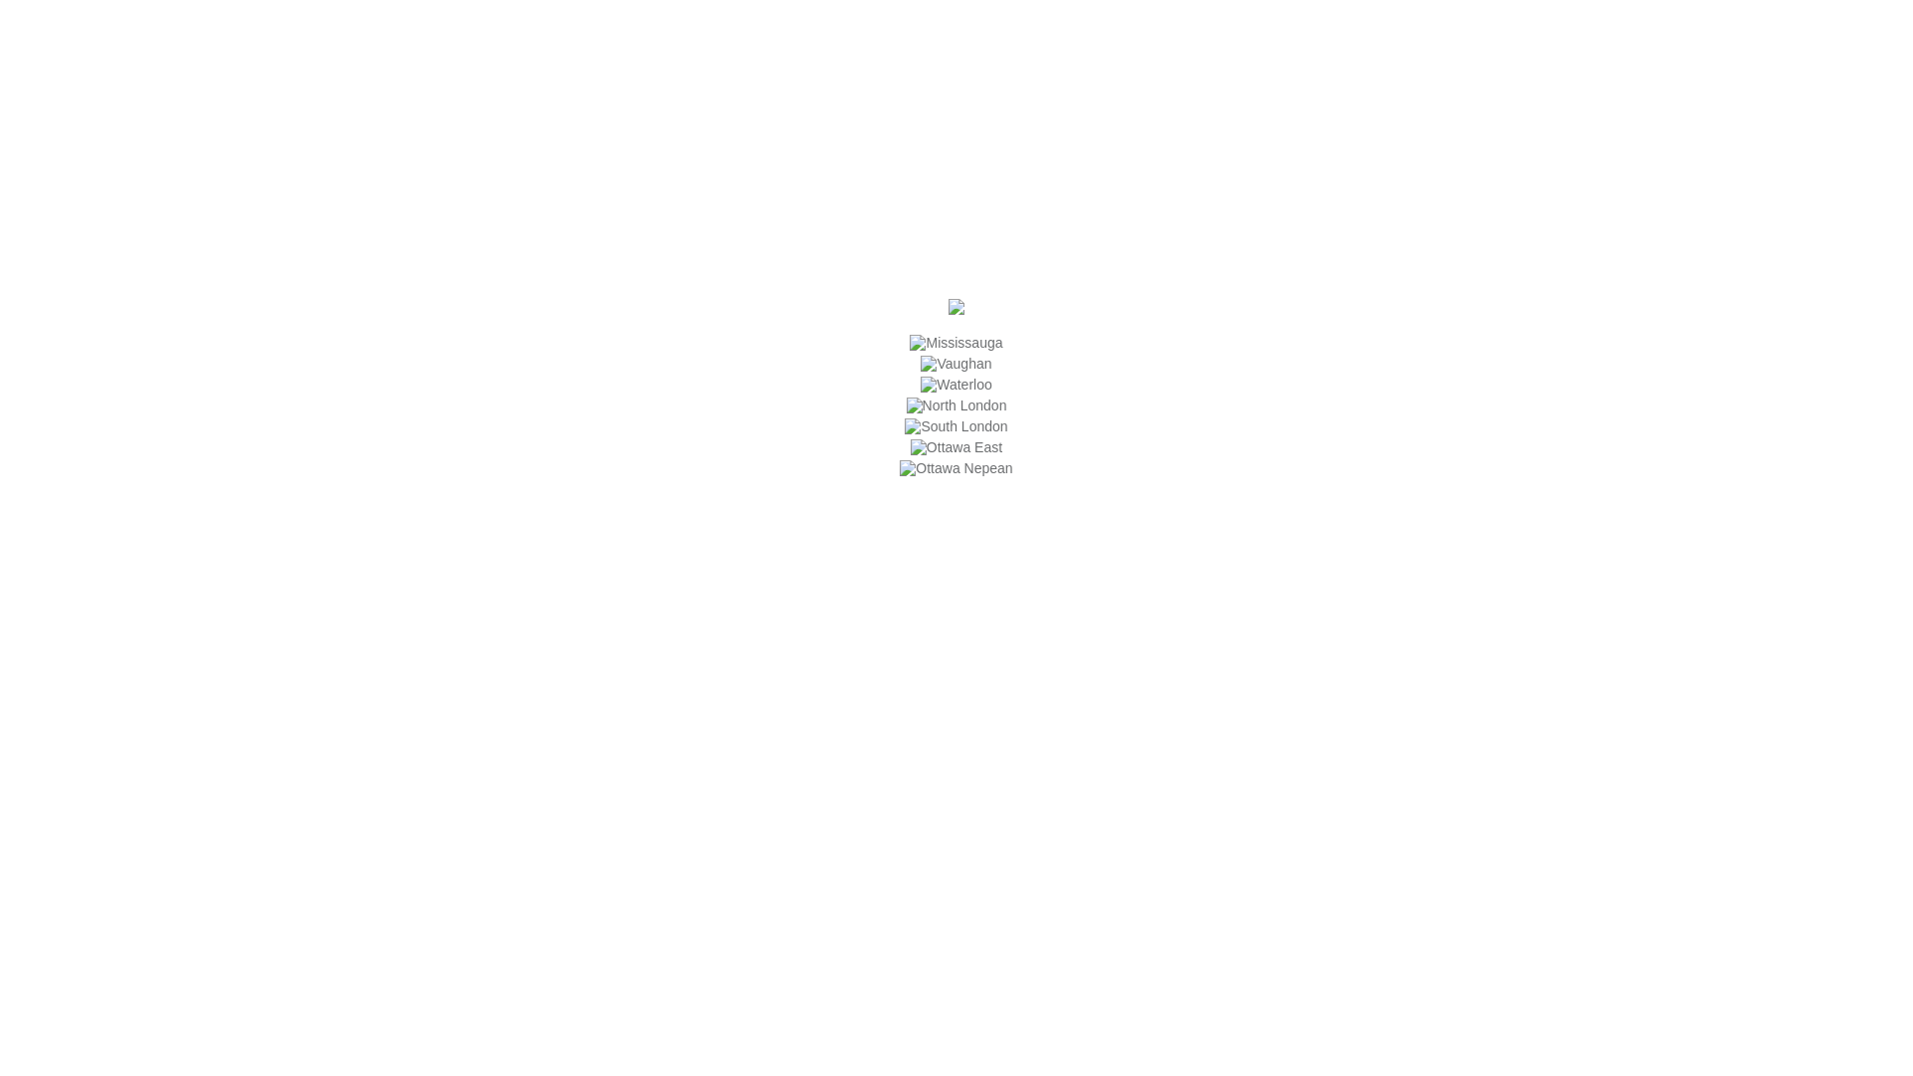 The height and width of the screenshot is (1076, 1913). What do you see at coordinates (956, 426) in the screenshot?
I see `South London` at bounding box center [956, 426].